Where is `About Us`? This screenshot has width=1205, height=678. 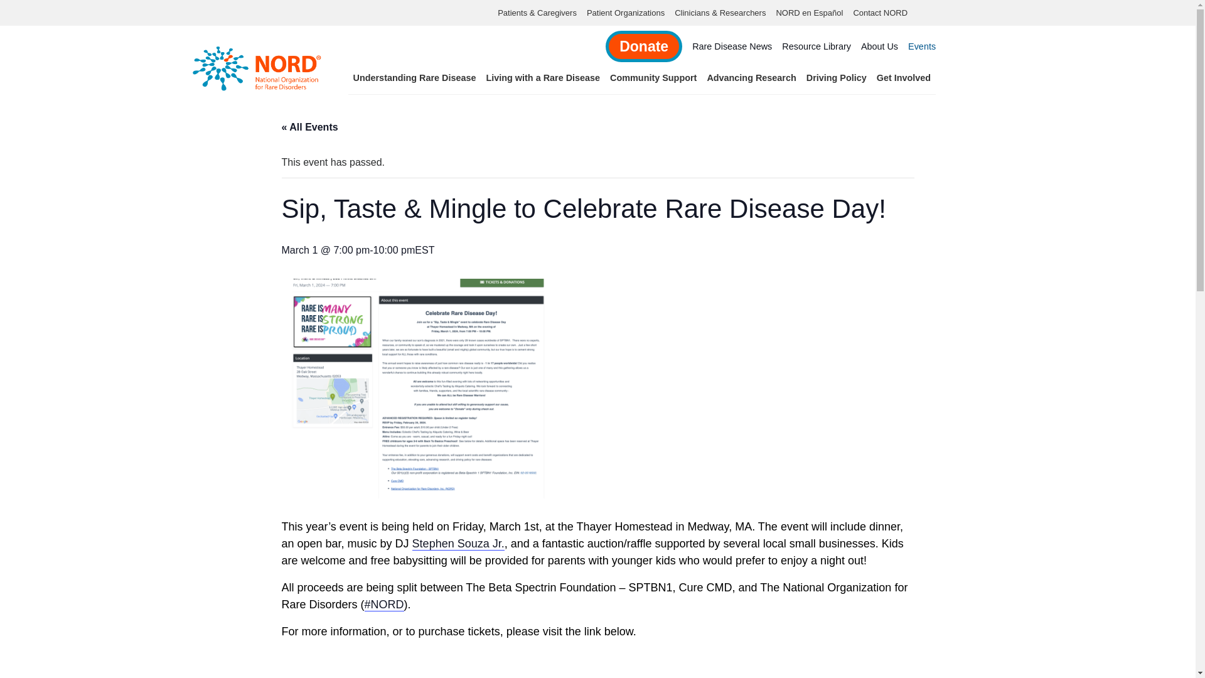 About Us is located at coordinates (879, 46).